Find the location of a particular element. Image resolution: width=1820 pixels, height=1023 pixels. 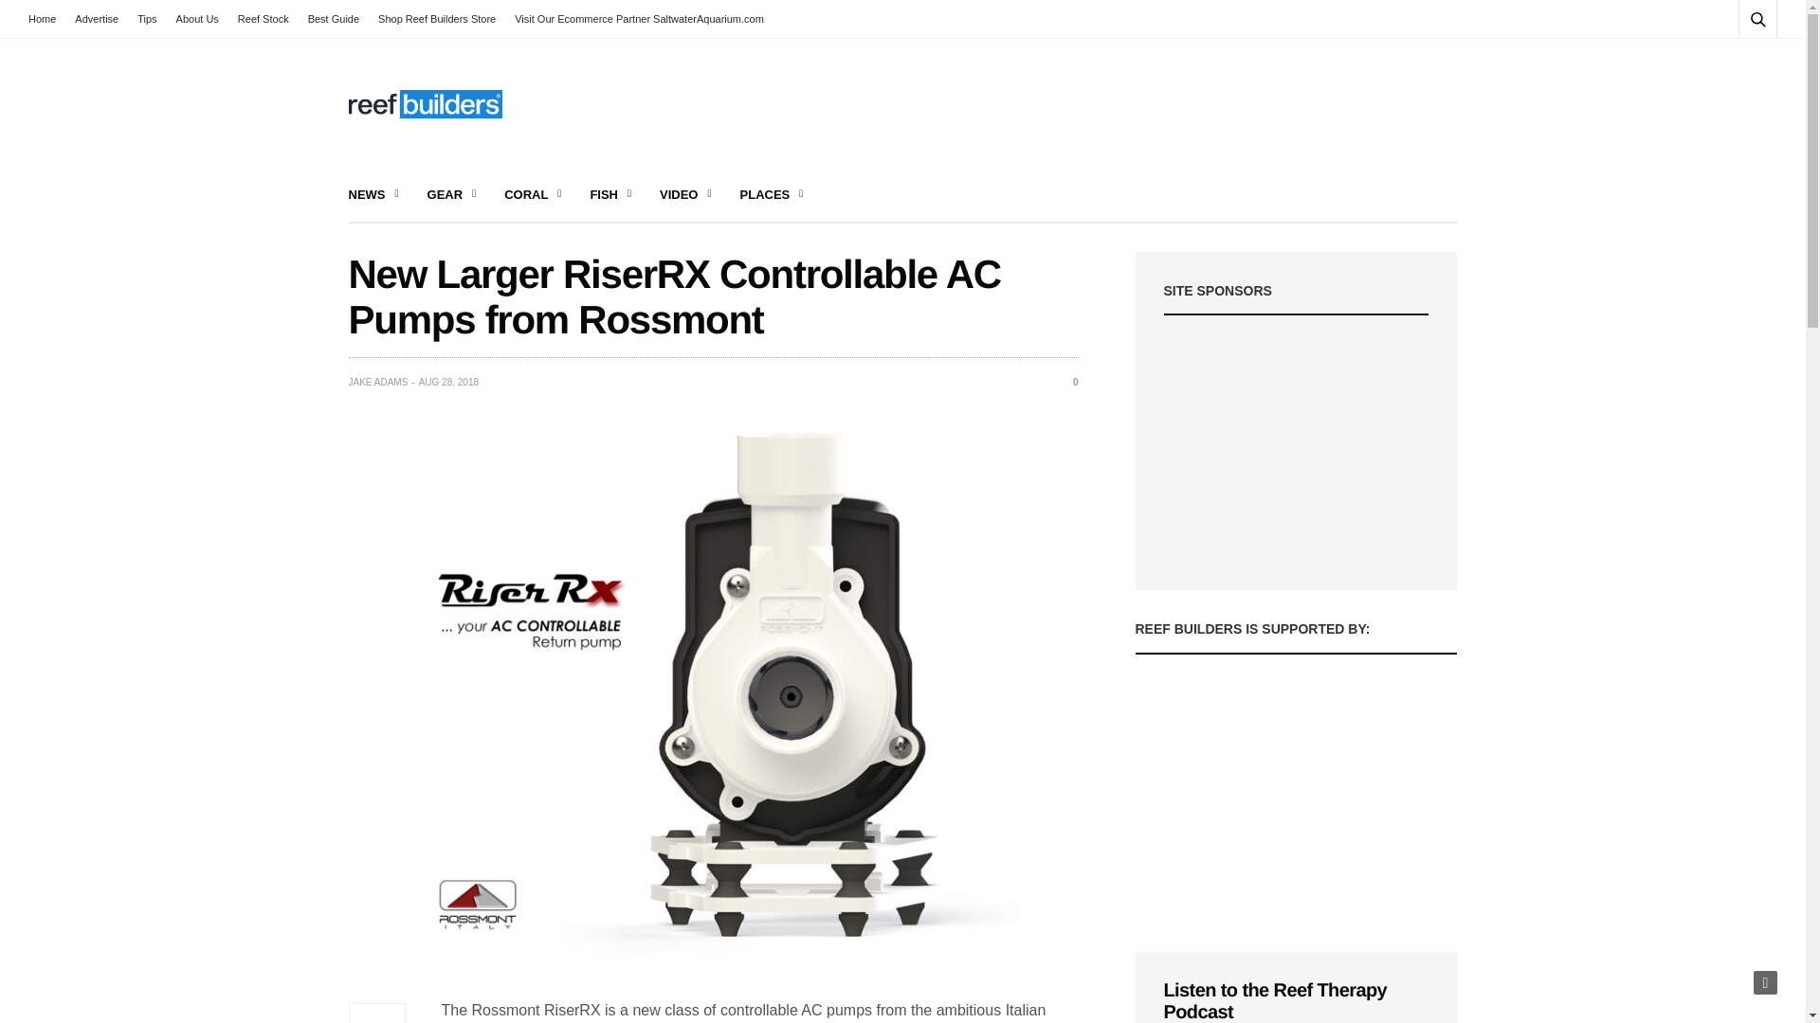

Visit Our Ecommerce Partner SaltwaterAquarium.com is located at coordinates (639, 19).